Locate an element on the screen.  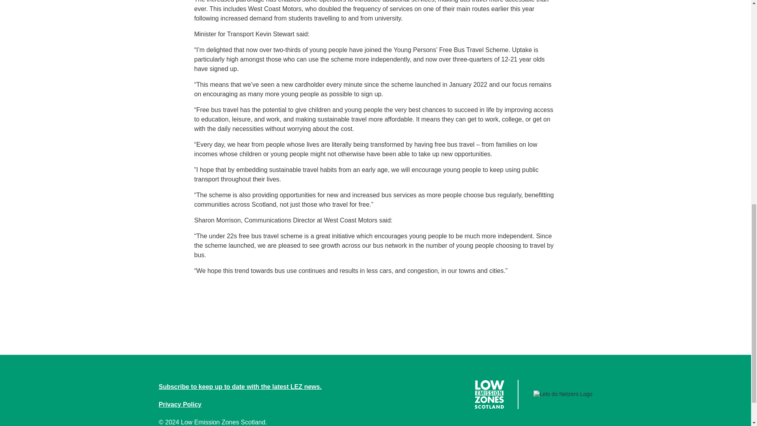
Privacy Policy is located at coordinates (180, 404).